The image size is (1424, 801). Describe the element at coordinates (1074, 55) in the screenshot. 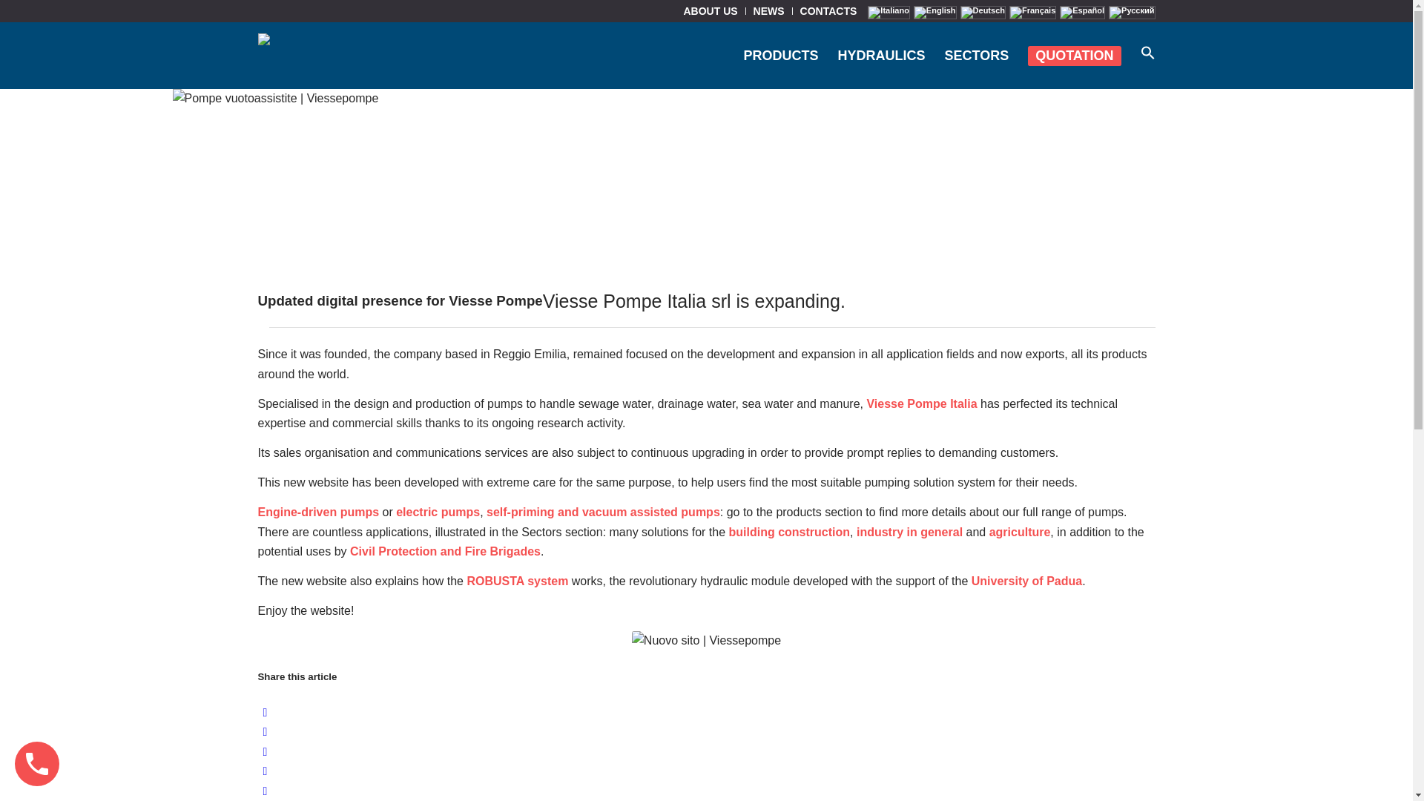

I see `QUOTATION` at that location.